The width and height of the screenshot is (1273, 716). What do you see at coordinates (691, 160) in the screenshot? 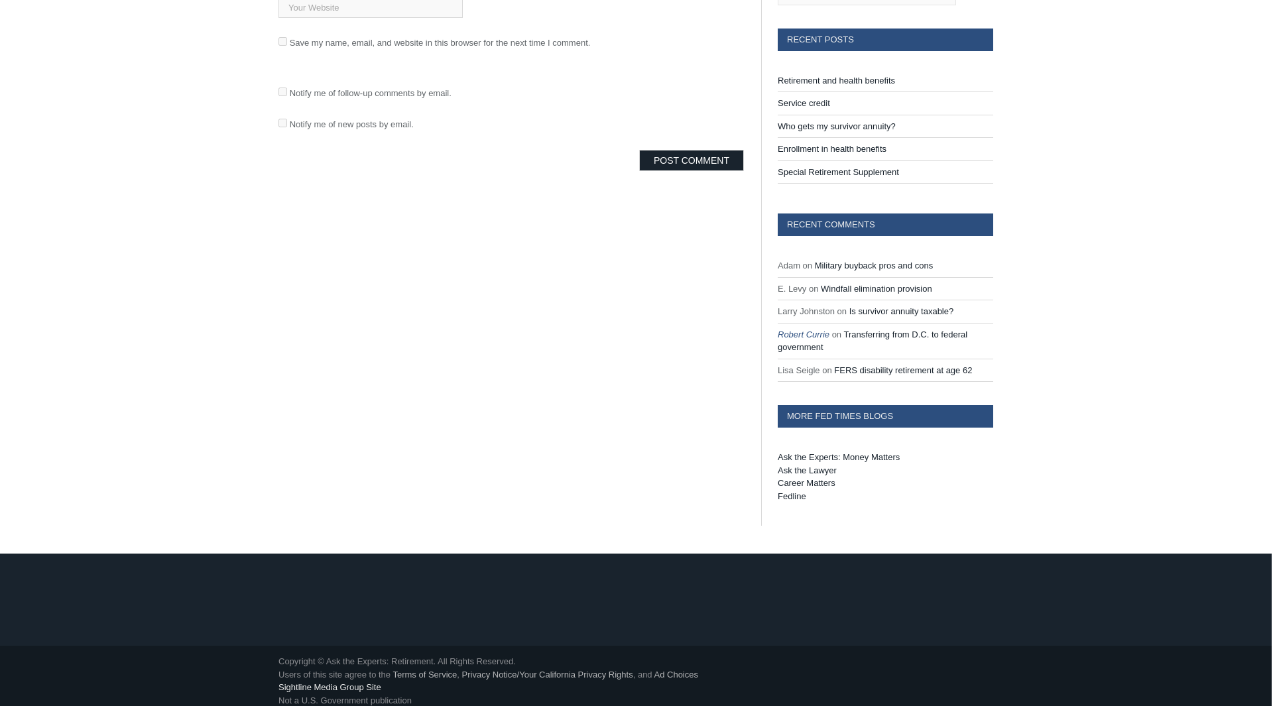
I see `Post Comment` at bounding box center [691, 160].